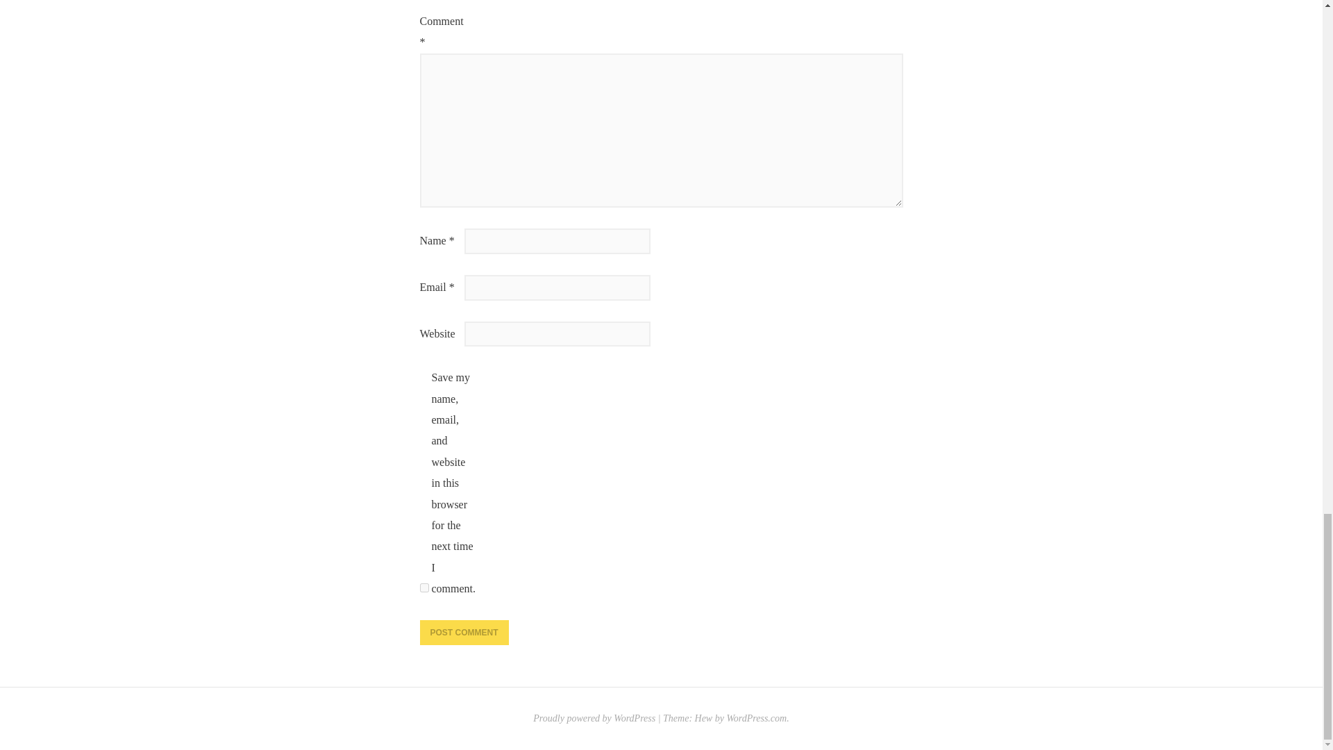 The width and height of the screenshot is (1333, 750). What do you see at coordinates (756, 718) in the screenshot?
I see `WordPress.com` at bounding box center [756, 718].